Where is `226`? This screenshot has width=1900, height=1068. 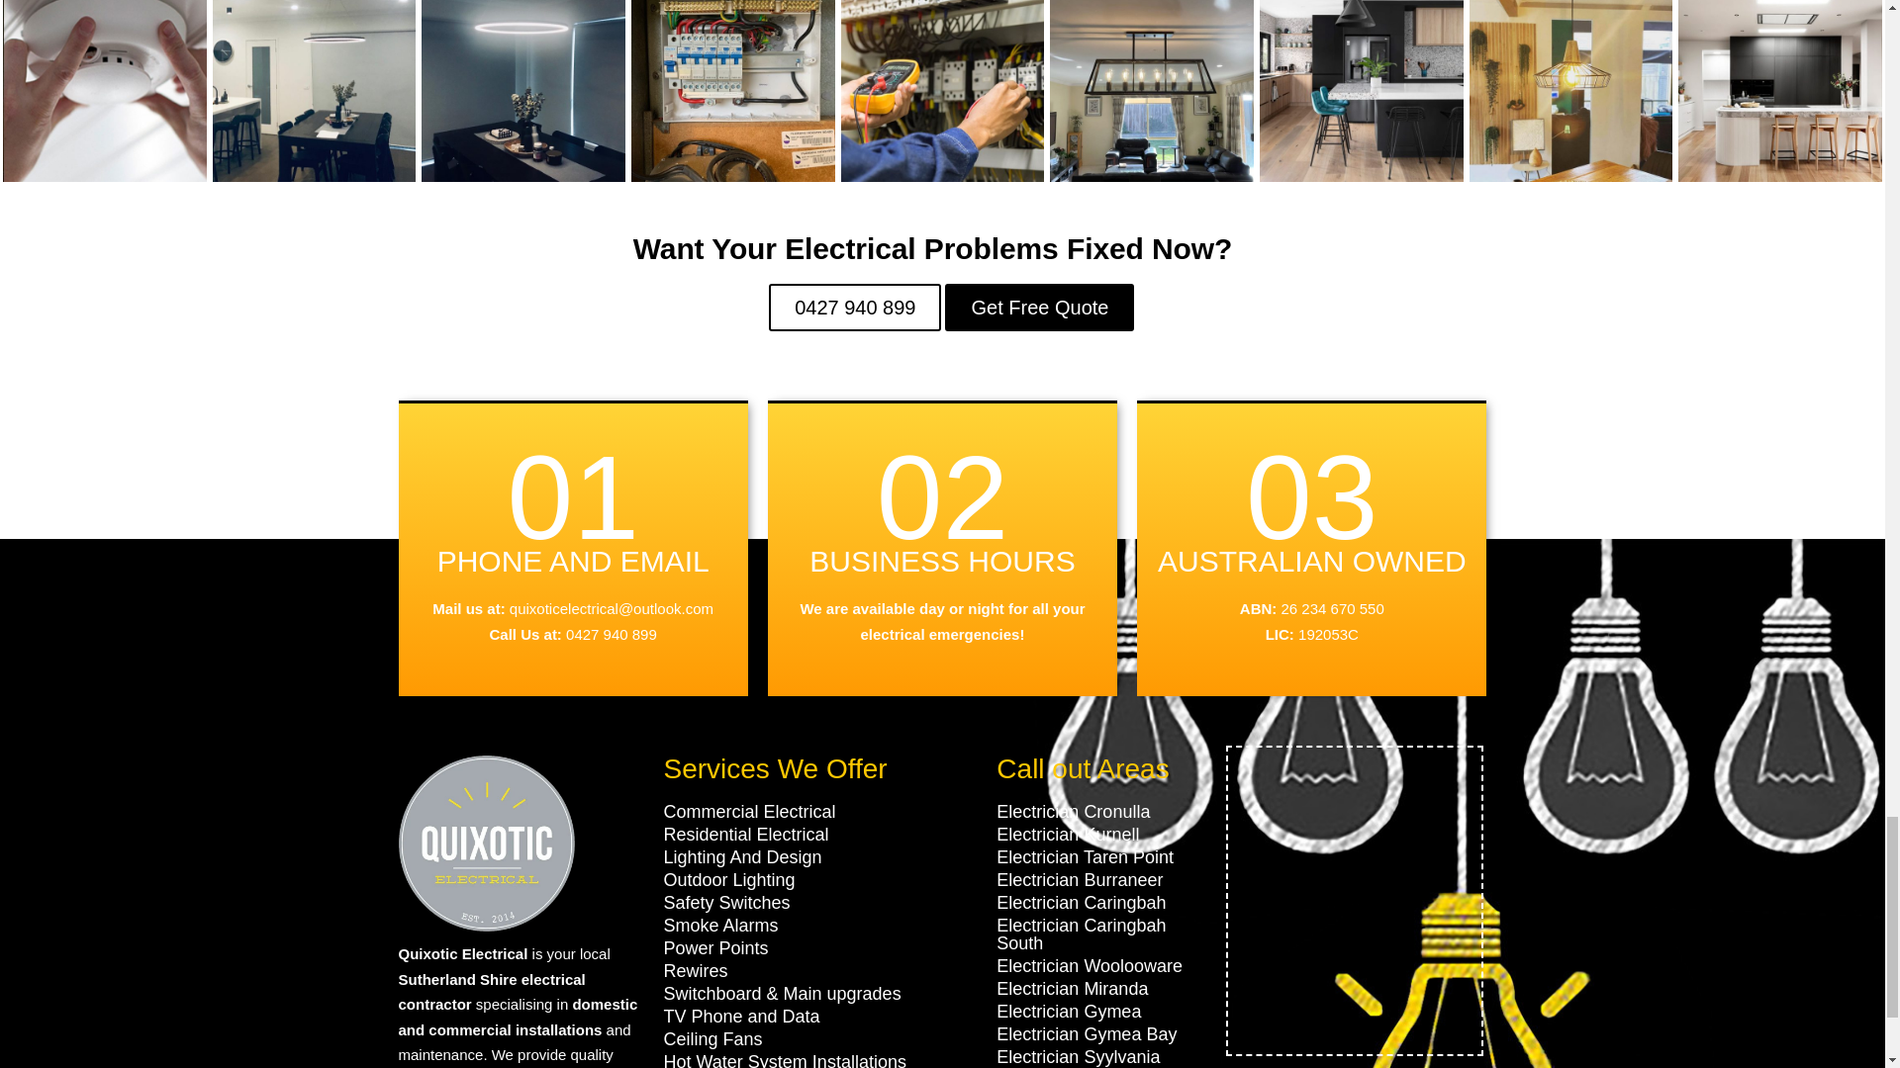 226 is located at coordinates (1152, 91).